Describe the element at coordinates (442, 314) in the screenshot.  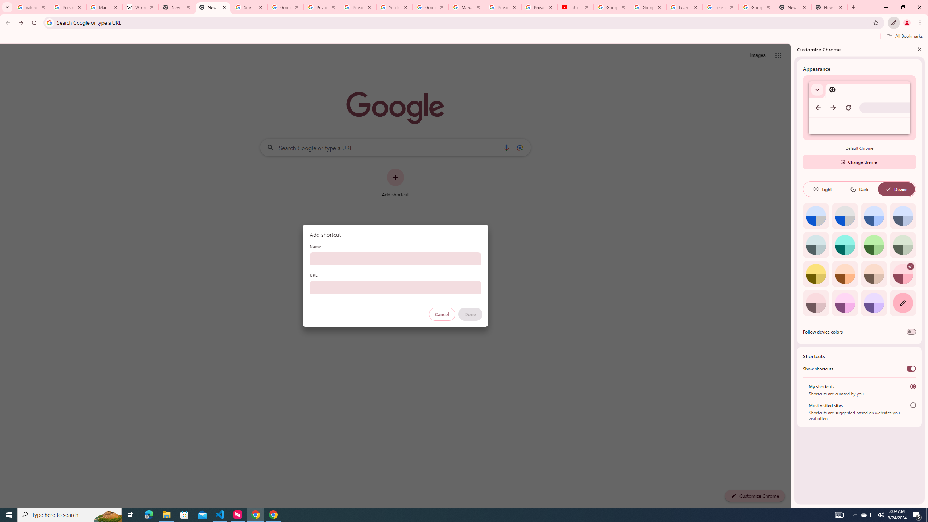
I see `Cancel` at that location.